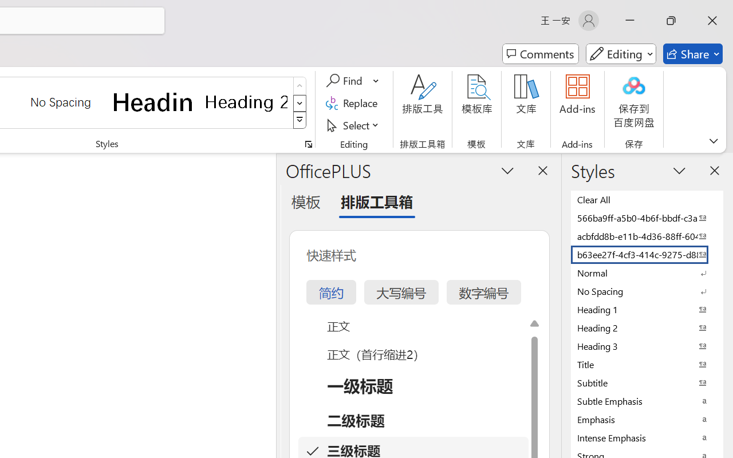 This screenshot has width=733, height=458. What do you see at coordinates (308, 144) in the screenshot?
I see `Styles...` at bounding box center [308, 144].